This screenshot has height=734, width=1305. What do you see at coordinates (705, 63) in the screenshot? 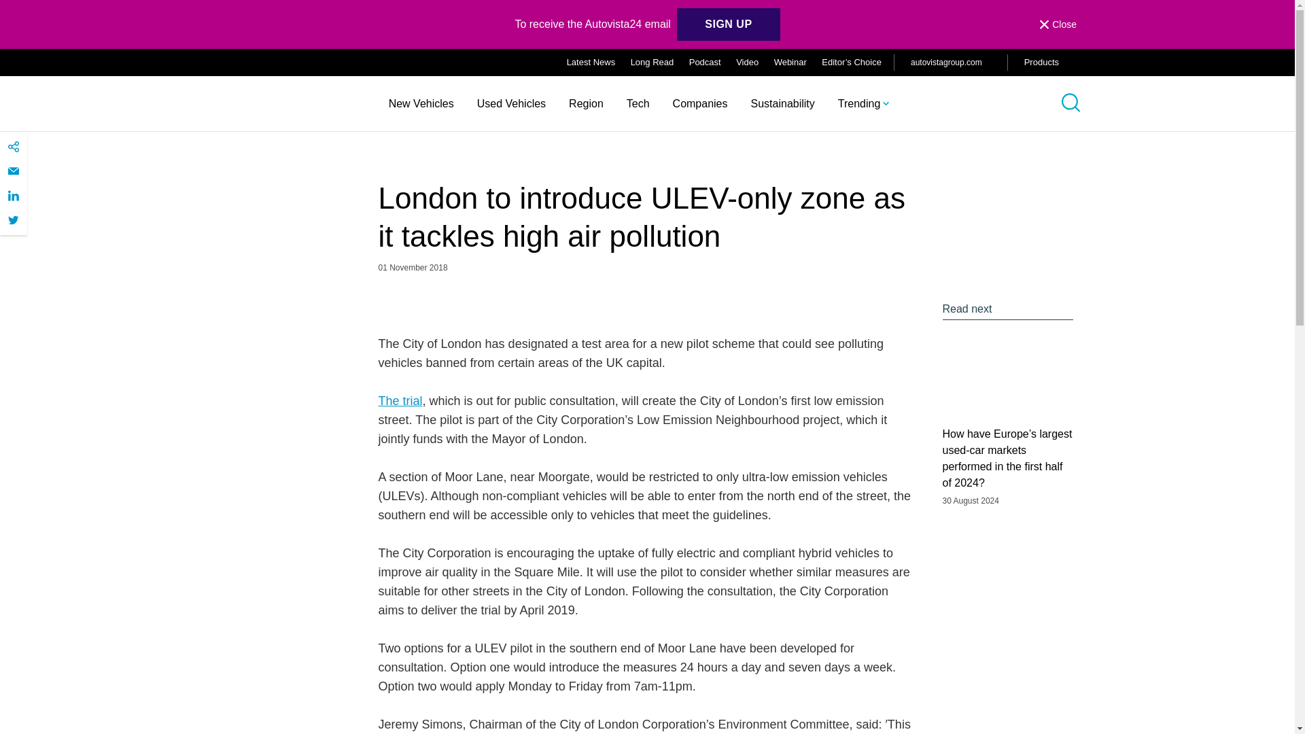
I see `Podcast` at bounding box center [705, 63].